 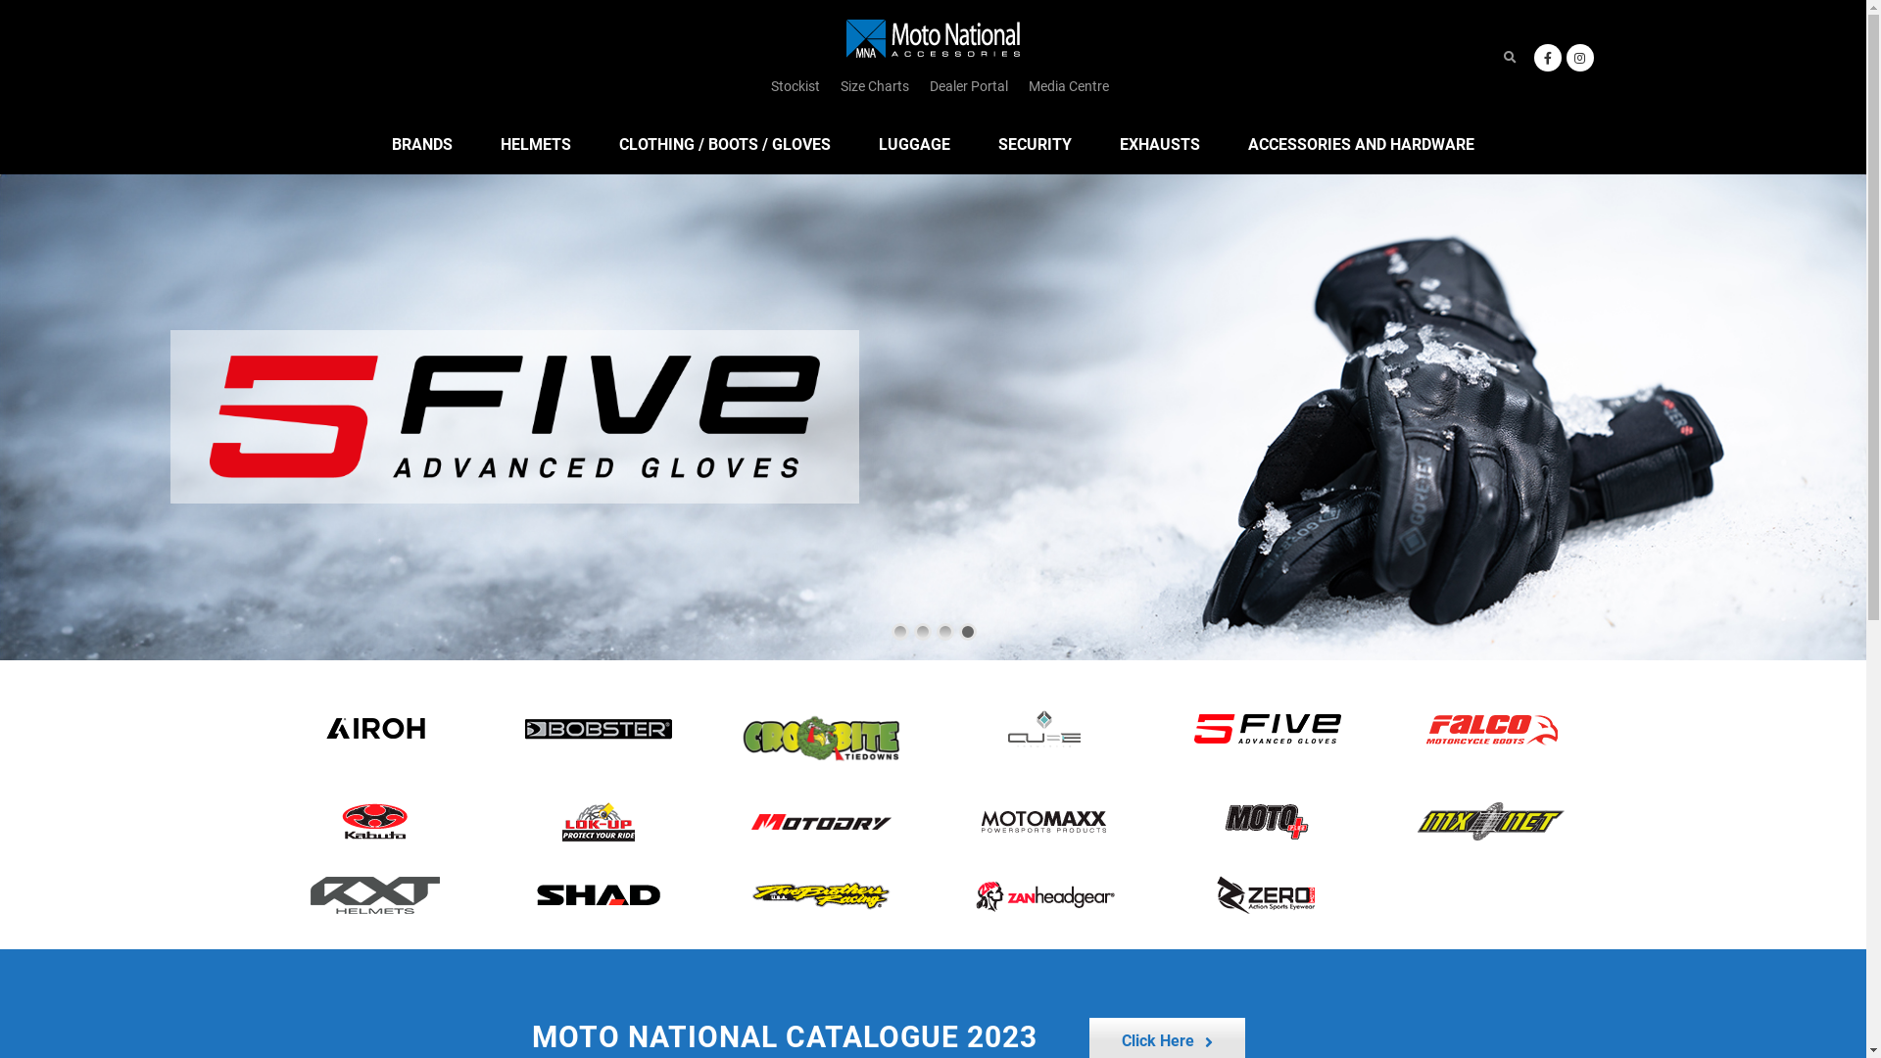 What do you see at coordinates (1044, 895) in the screenshot?
I see `zenheadgear` at bounding box center [1044, 895].